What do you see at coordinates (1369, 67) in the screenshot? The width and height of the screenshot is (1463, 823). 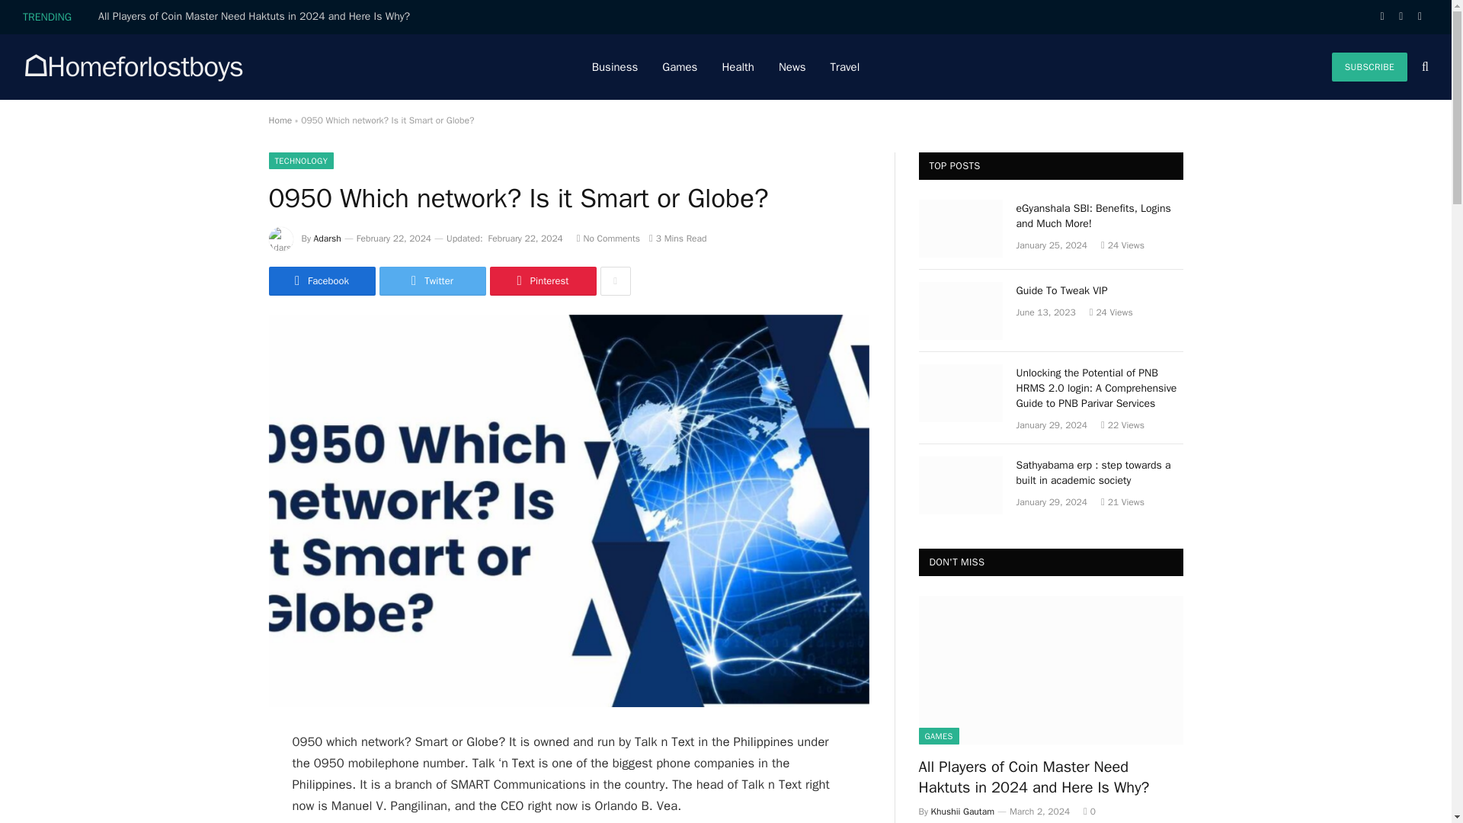 I see `SUBSCRIBE` at bounding box center [1369, 67].